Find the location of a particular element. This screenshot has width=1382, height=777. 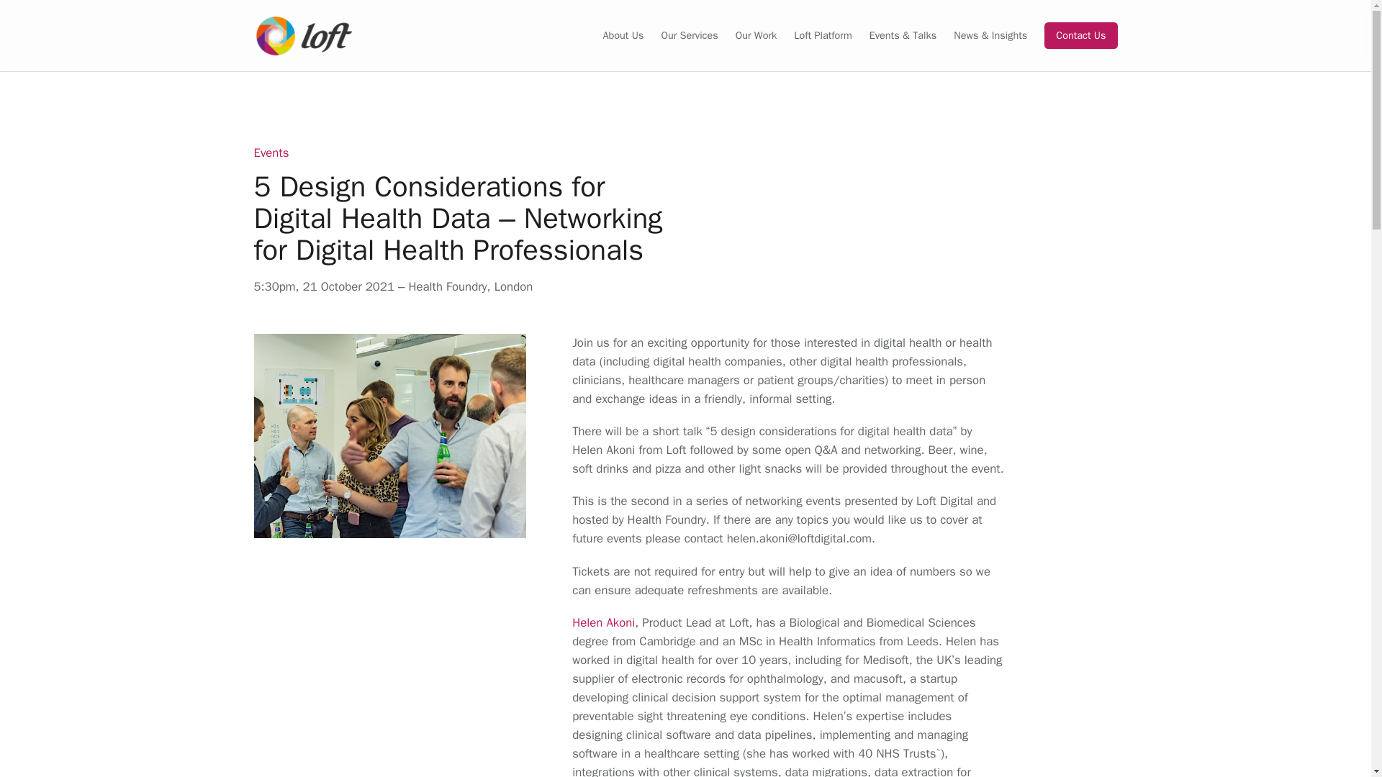

Contact Us is located at coordinates (1080, 35).